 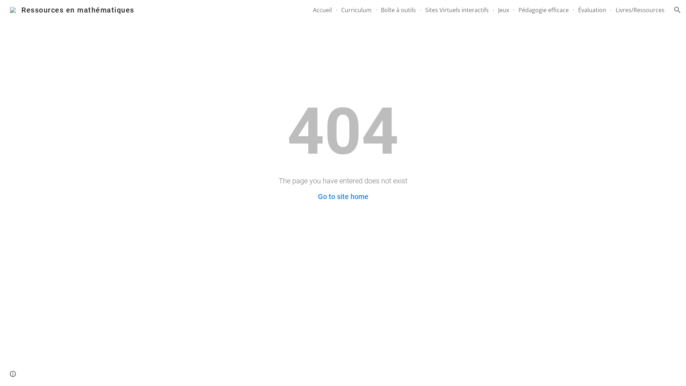 What do you see at coordinates (343, 197) in the screenshot?
I see `Go to site home` at bounding box center [343, 197].